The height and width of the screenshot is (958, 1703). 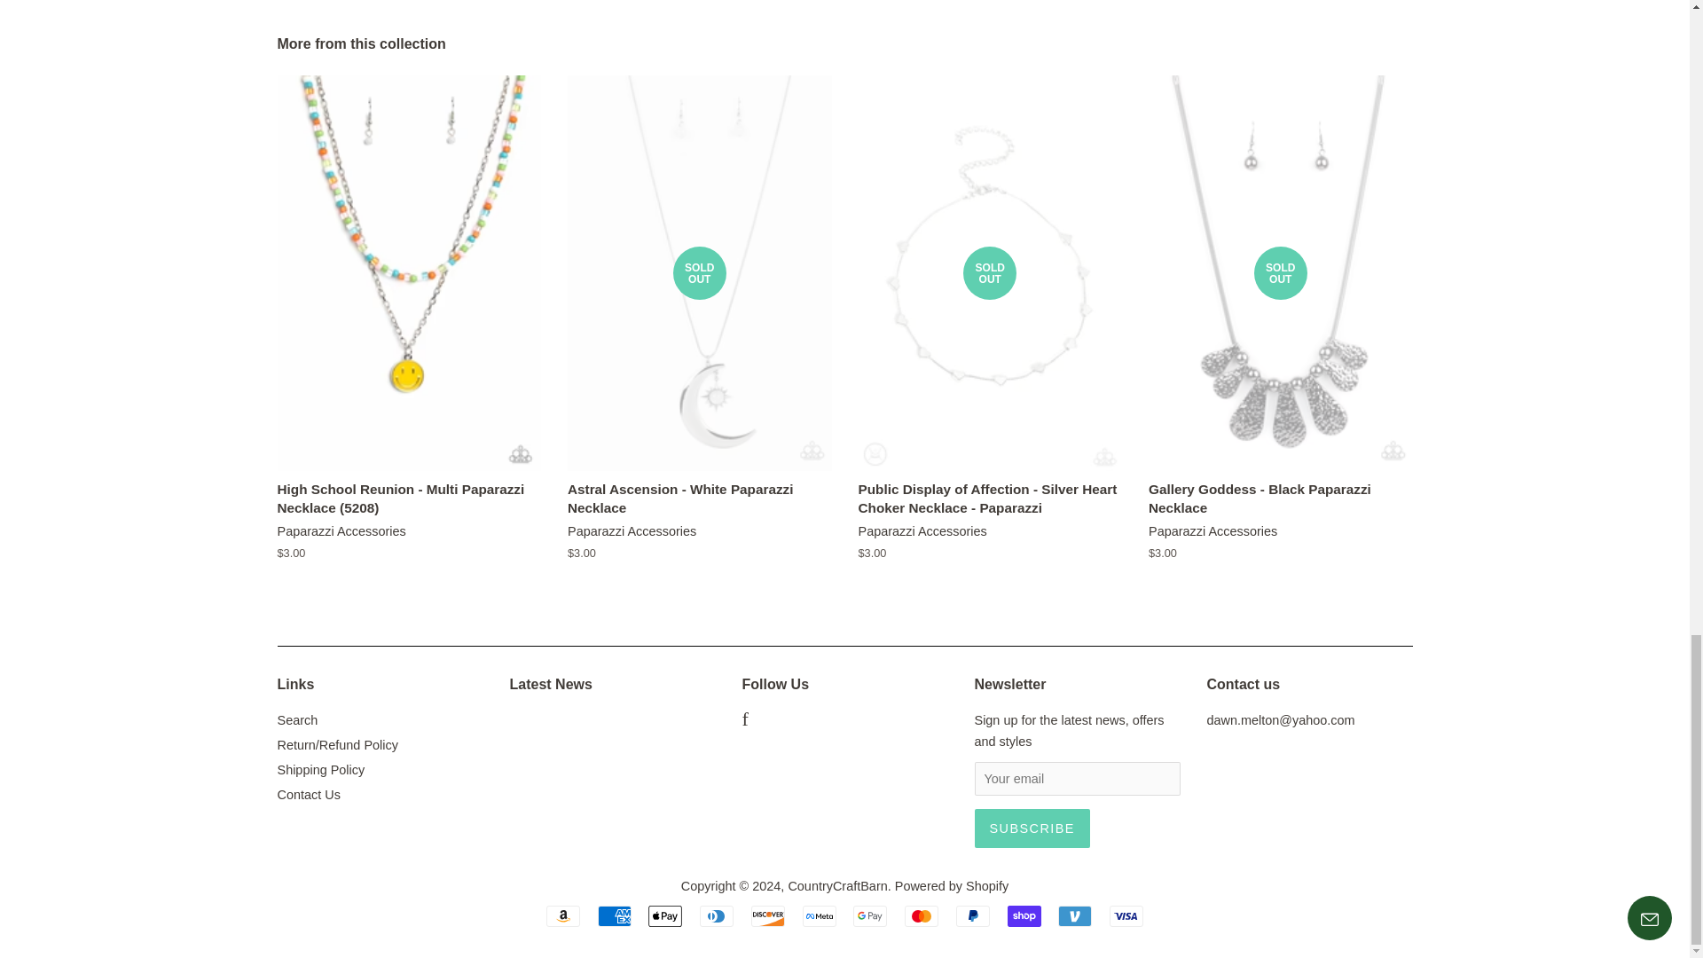 I want to click on American Express, so click(x=614, y=915).